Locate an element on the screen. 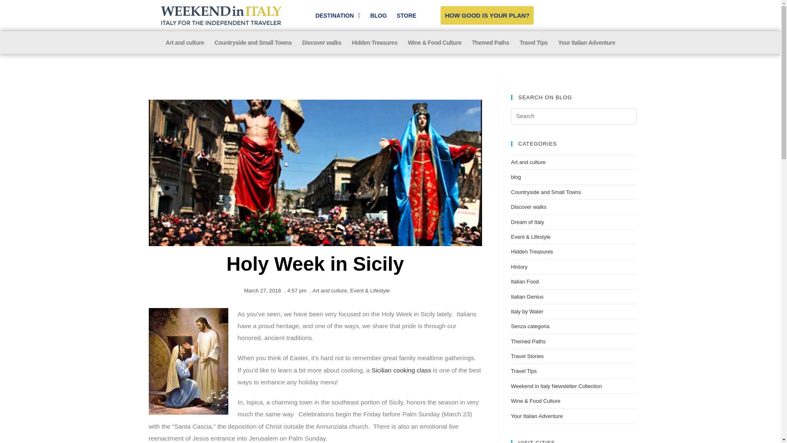  Countryside and Small Towns is located at coordinates (253, 43).